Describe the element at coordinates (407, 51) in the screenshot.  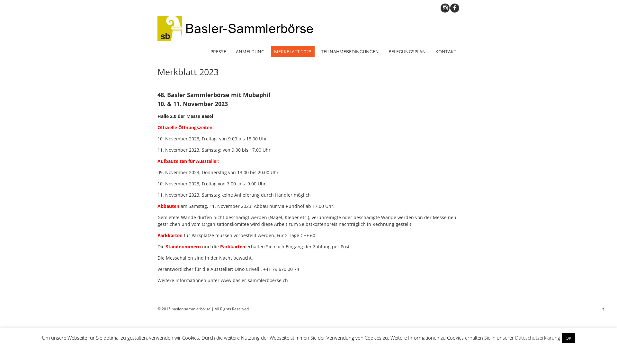
I see `BELEGUNGSPLAN` at that location.